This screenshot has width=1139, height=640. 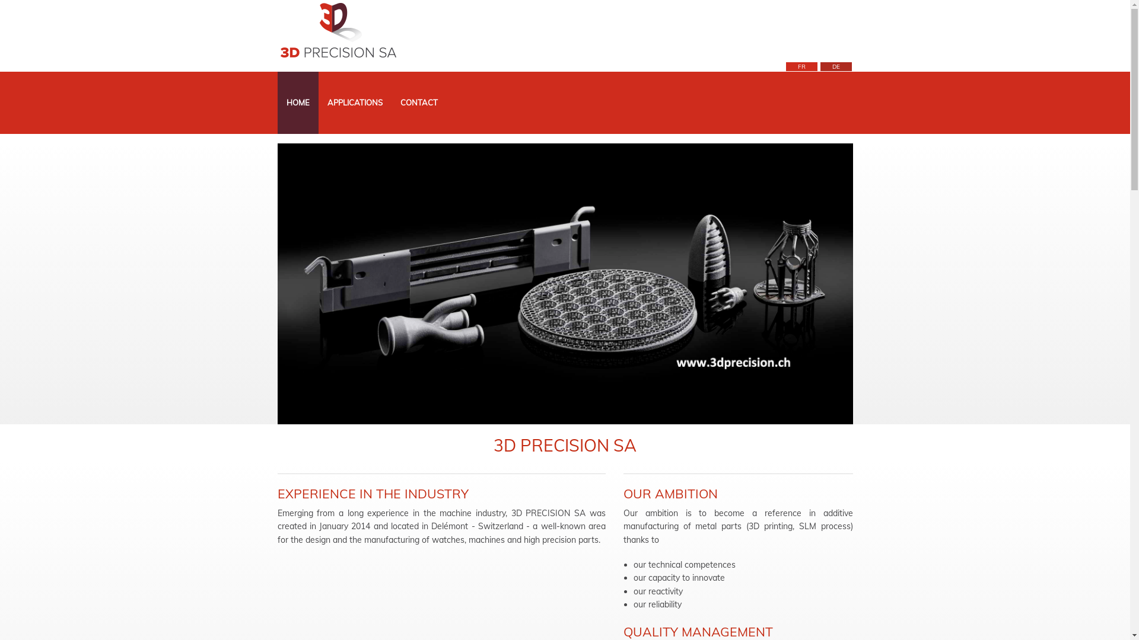 What do you see at coordinates (355, 103) in the screenshot?
I see `APPLICATIONS` at bounding box center [355, 103].